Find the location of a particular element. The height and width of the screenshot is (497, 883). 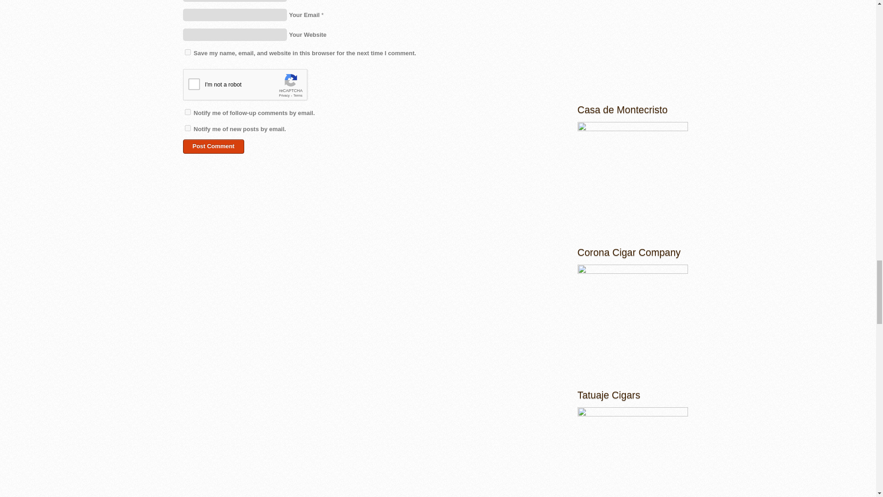

Post Comment is located at coordinates (213, 146).